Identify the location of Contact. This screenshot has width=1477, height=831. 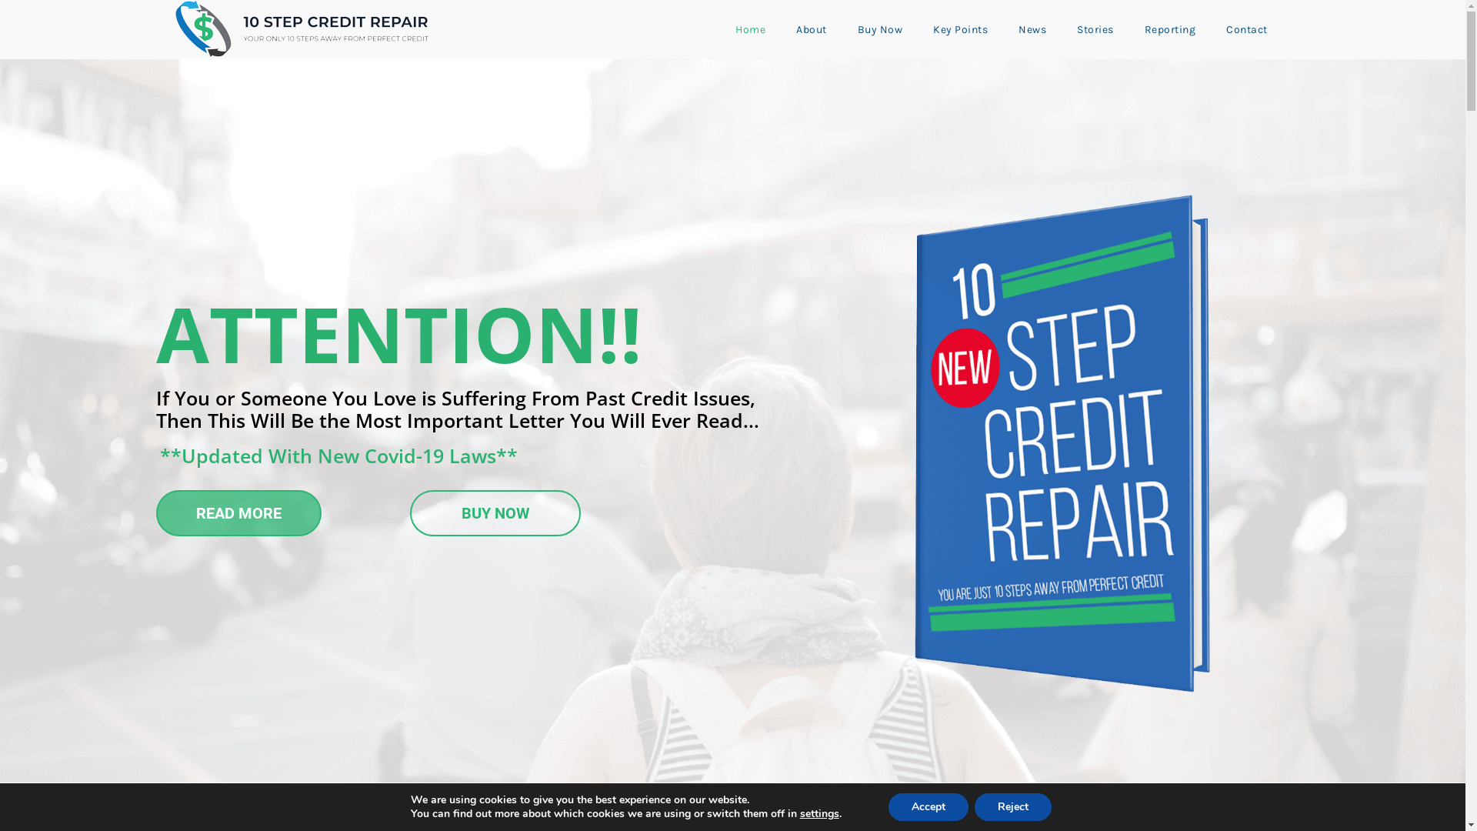
(1247, 29).